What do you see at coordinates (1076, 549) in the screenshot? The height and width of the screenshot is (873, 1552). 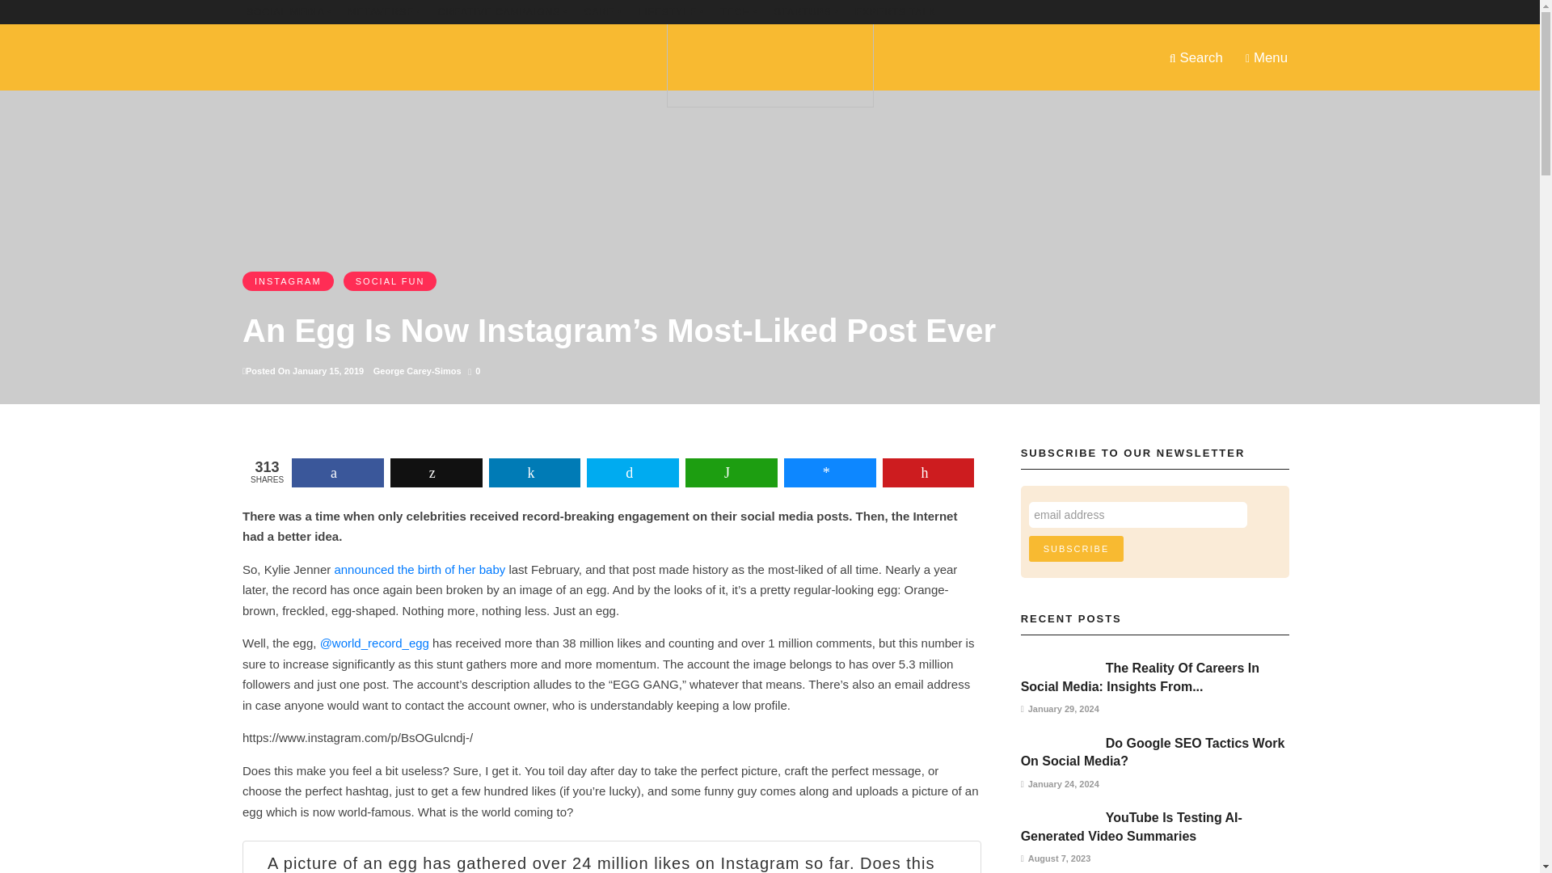 I see `Subscribe` at bounding box center [1076, 549].